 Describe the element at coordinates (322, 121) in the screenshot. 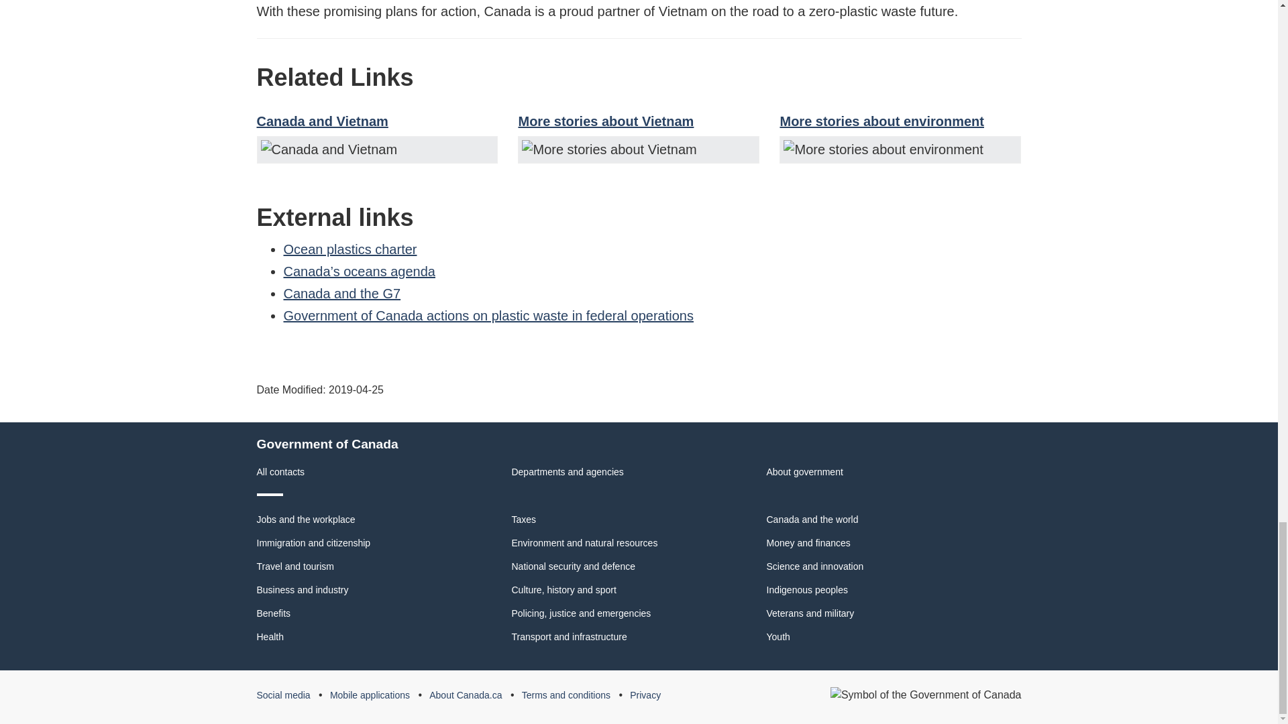

I see `Canada and Vietnam` at that location.